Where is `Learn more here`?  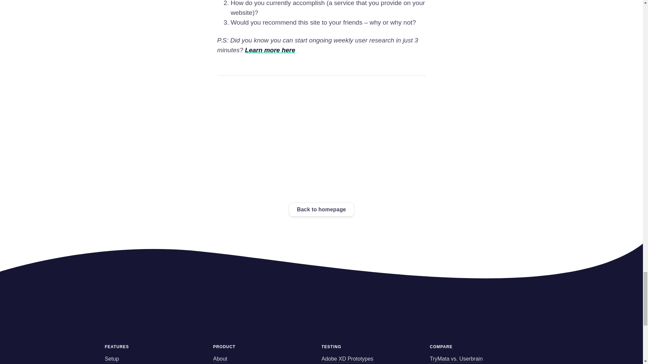
Learn more here is located at coordinates (270, 50).